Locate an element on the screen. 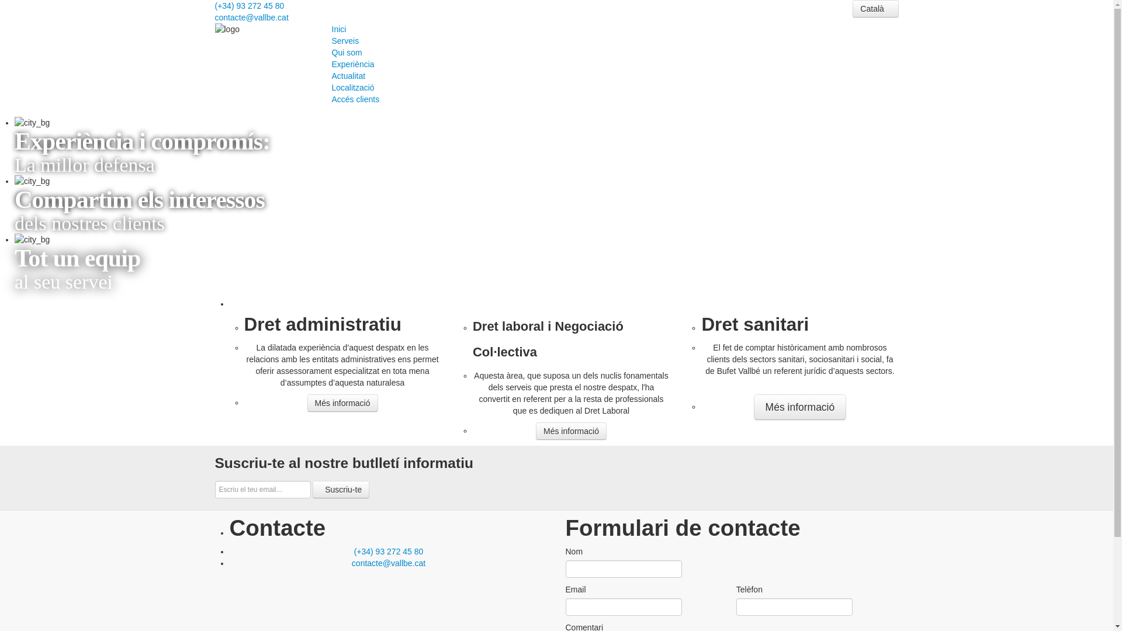 The height and width of the screenshot is (631, 1122). contacte@vallbe.cat is located at coordinates (251, 18).